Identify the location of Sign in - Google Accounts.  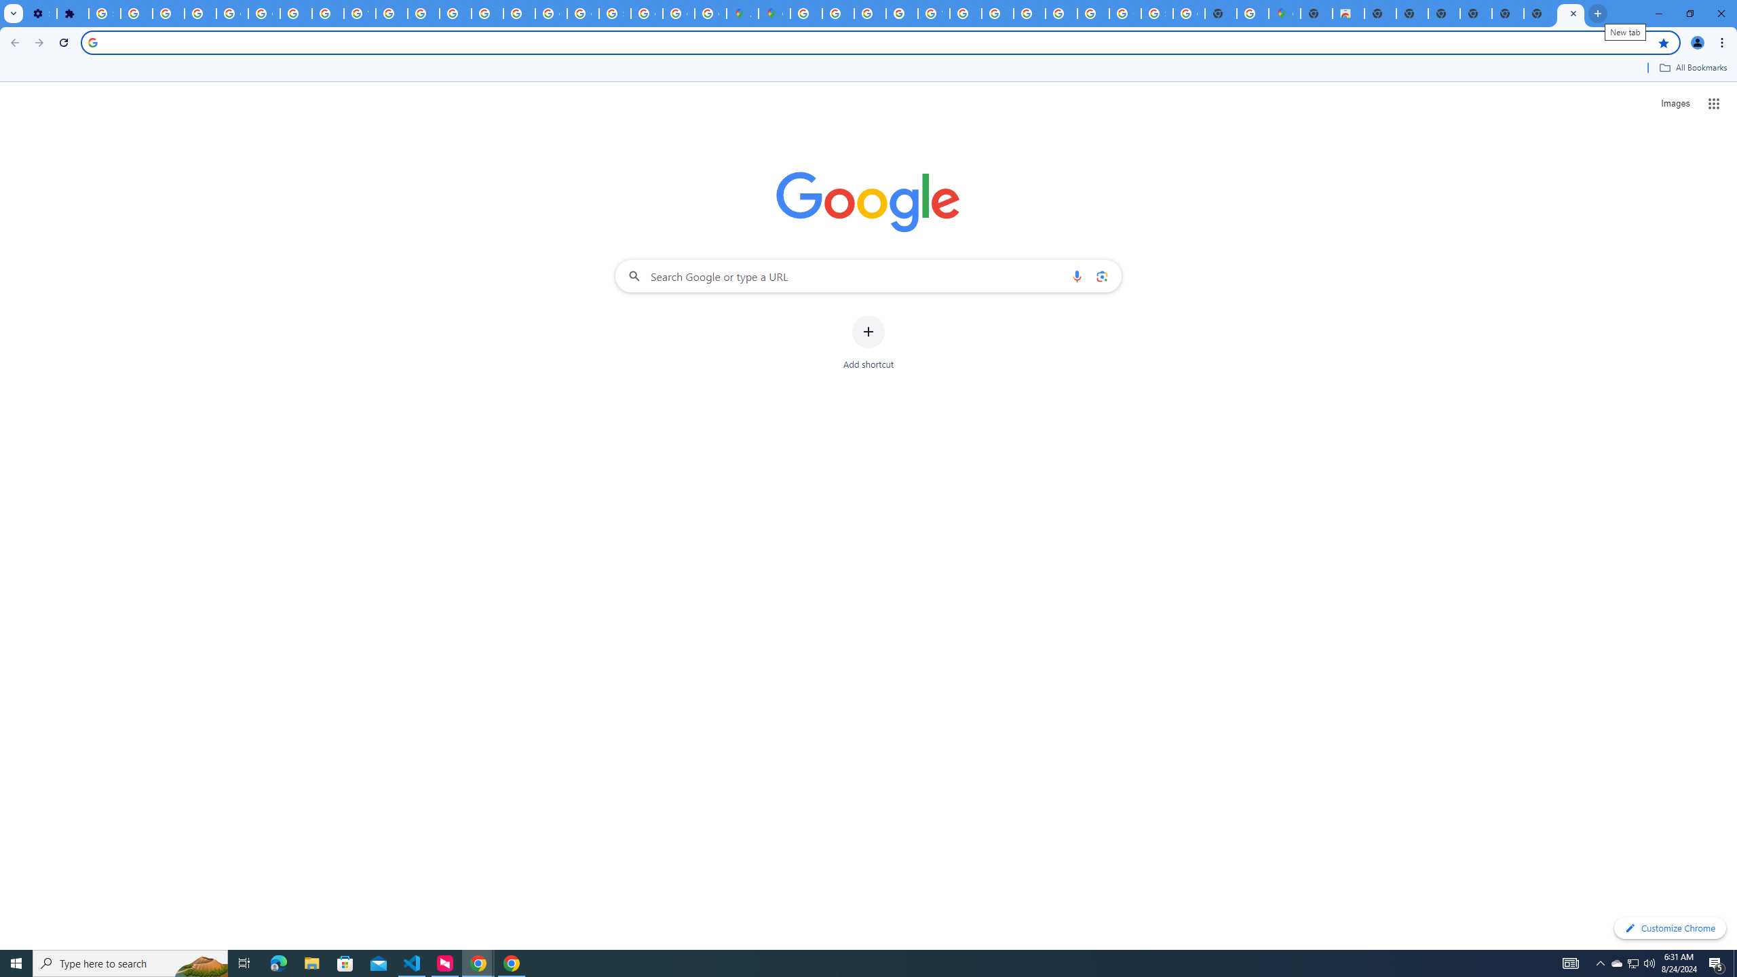
(615, 14).